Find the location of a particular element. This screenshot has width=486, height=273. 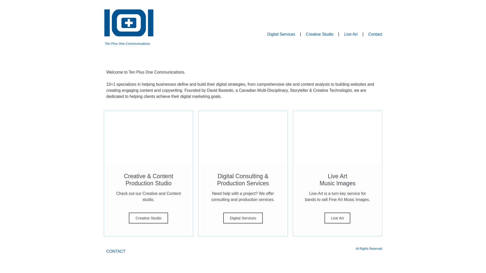

Creative Studio is located at coordinates (319, 34).